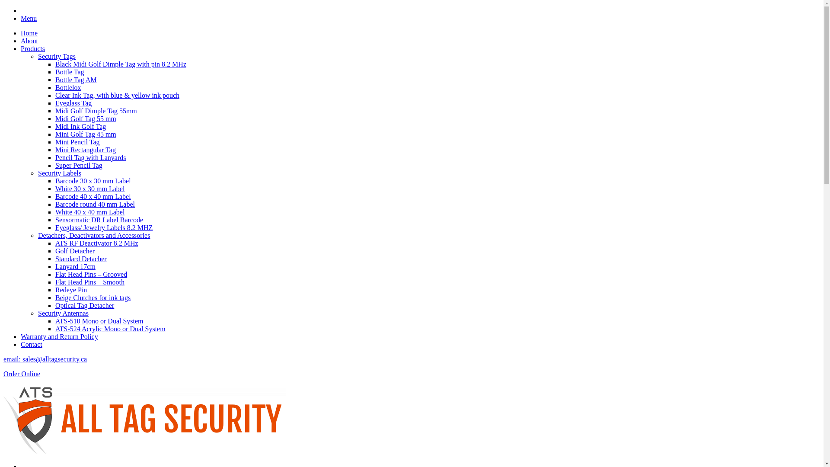 The image size is (830, 467). Describe the element at coordinates (86, 134) in the screenshot. I see `Mini Golf Tag 45 mm` at that location.